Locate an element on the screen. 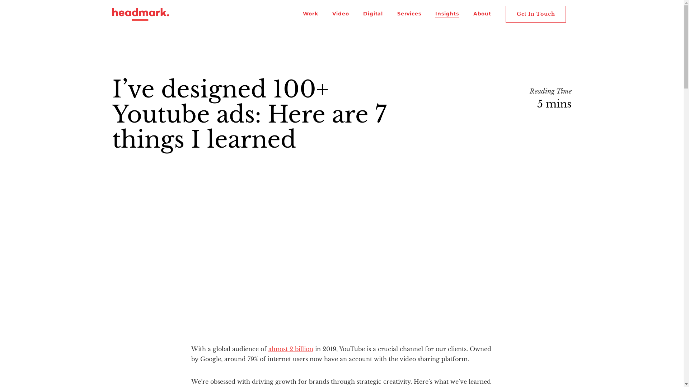  Get In Touch is located at coordinates (536, 14).